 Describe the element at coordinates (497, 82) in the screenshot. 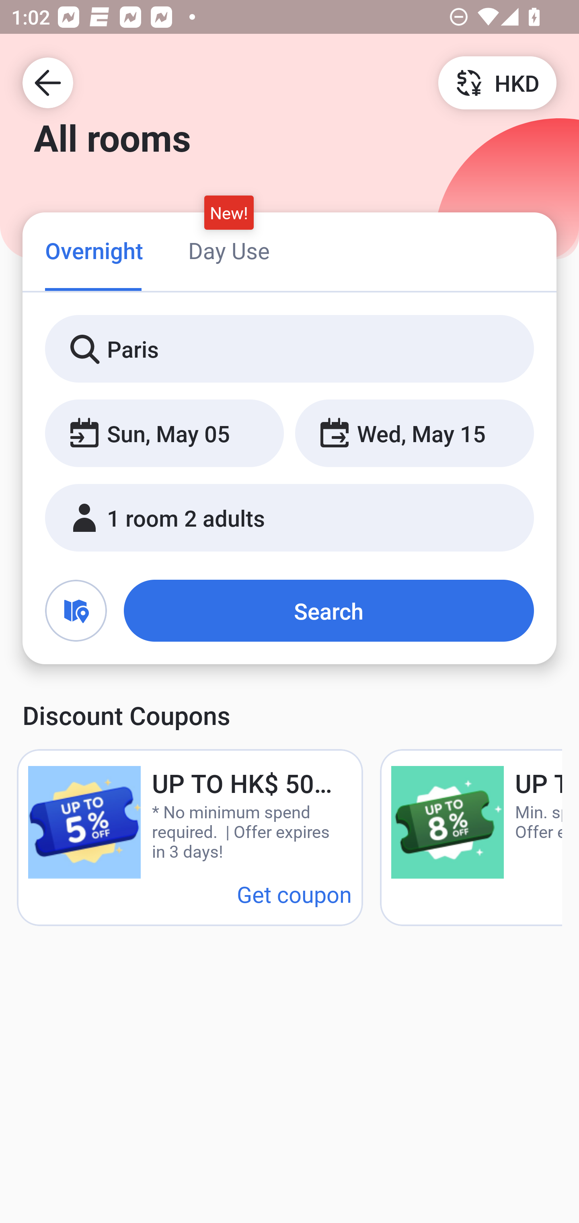

I see `HKD` at that location.